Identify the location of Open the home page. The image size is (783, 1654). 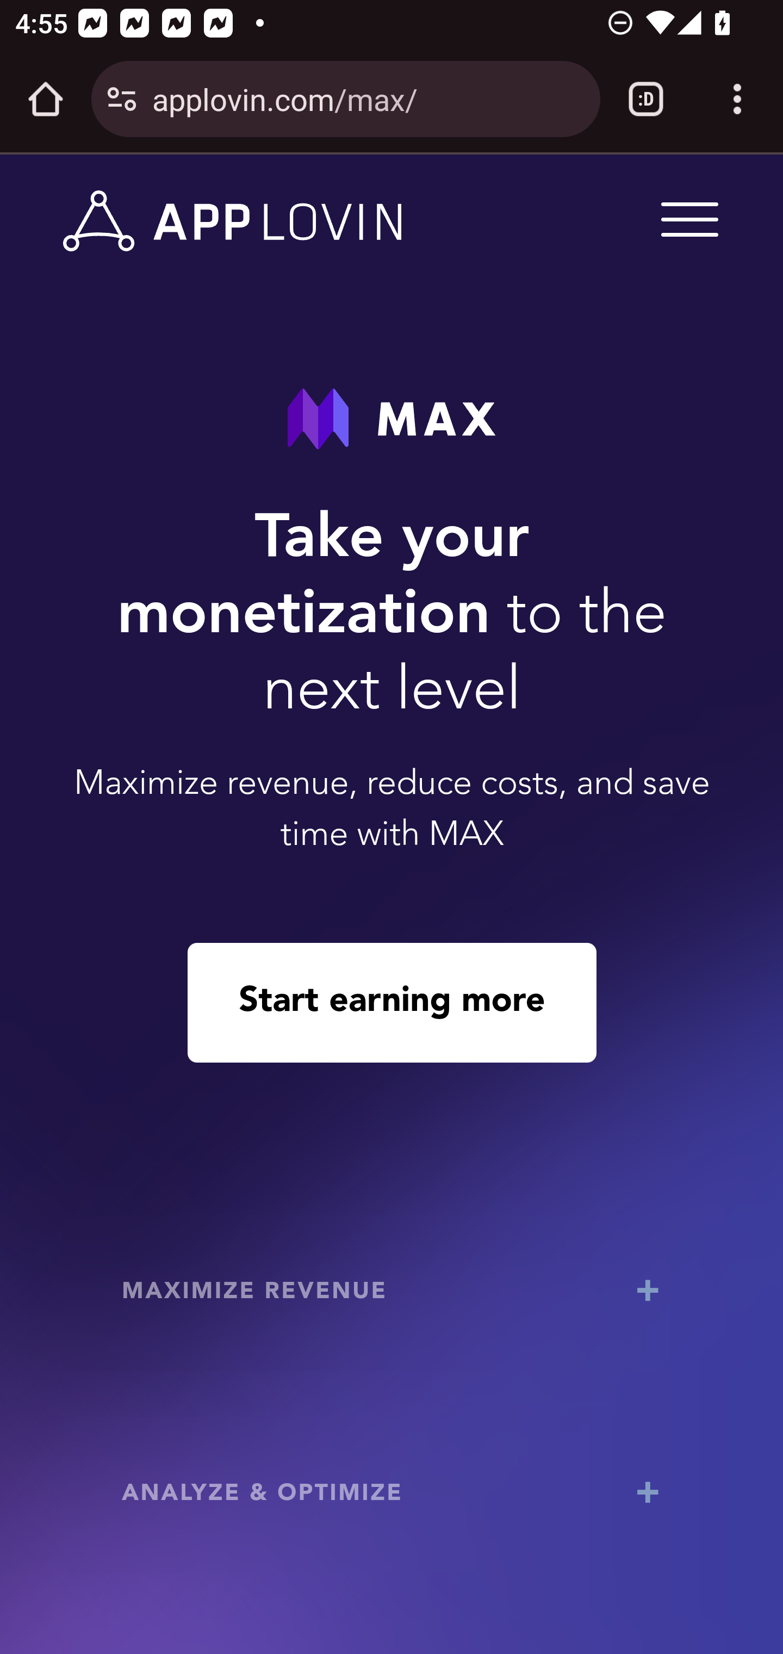
(46, 99).